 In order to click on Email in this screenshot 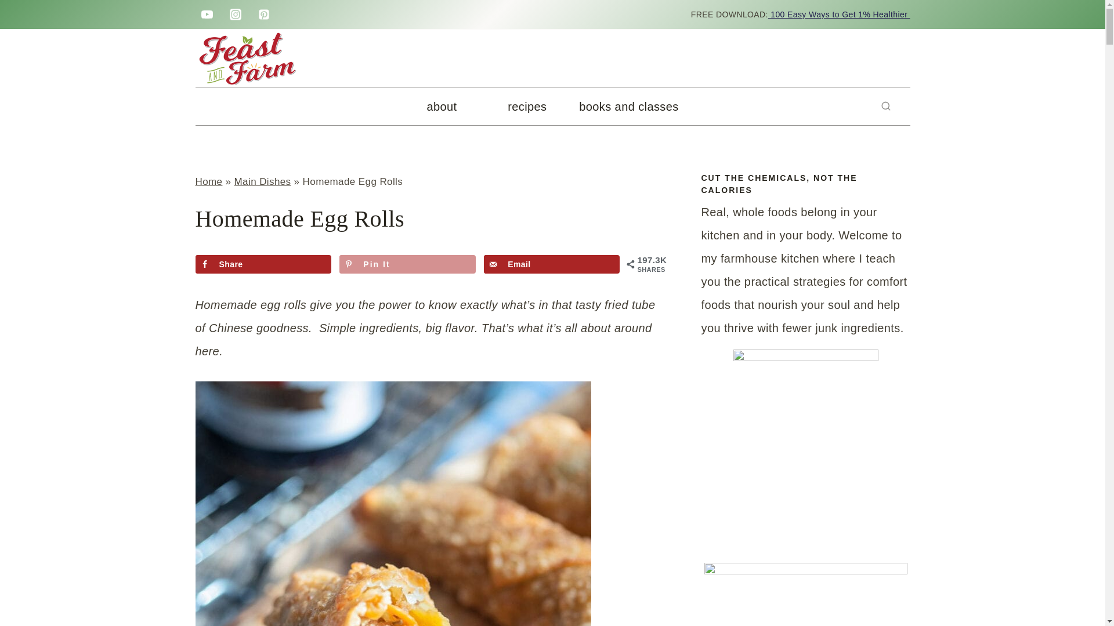, I will do `click(551, 264)`.